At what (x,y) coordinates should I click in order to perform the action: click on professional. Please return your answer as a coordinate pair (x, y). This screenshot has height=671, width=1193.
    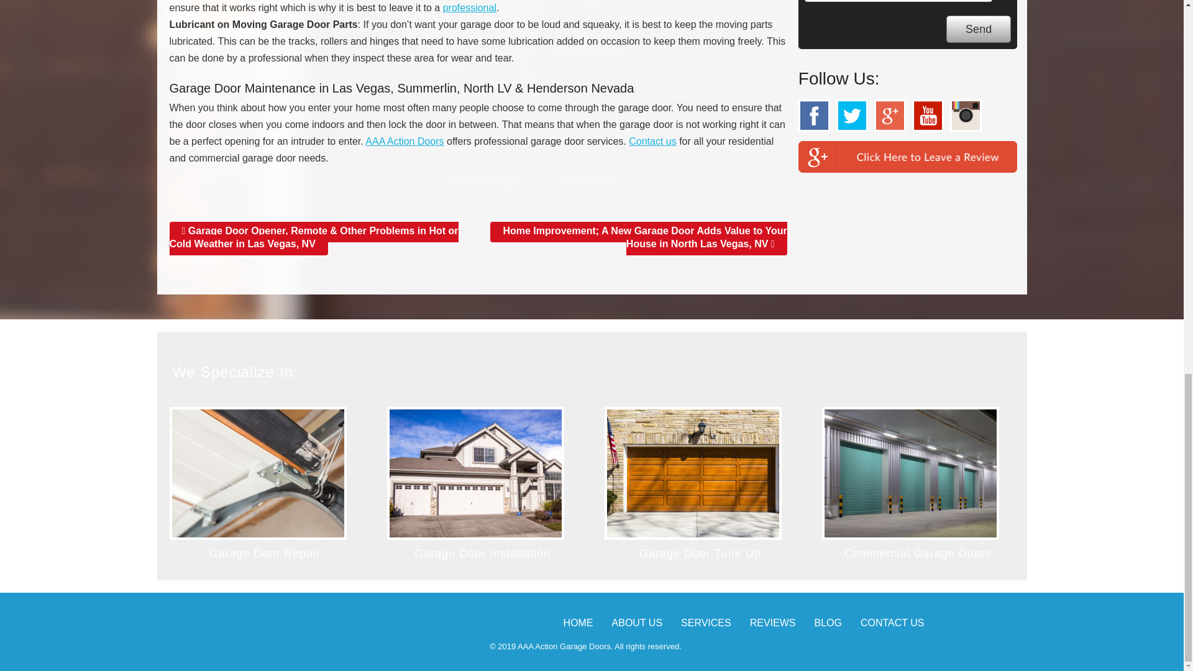
    Looking at the image, I should click on (469, 7).